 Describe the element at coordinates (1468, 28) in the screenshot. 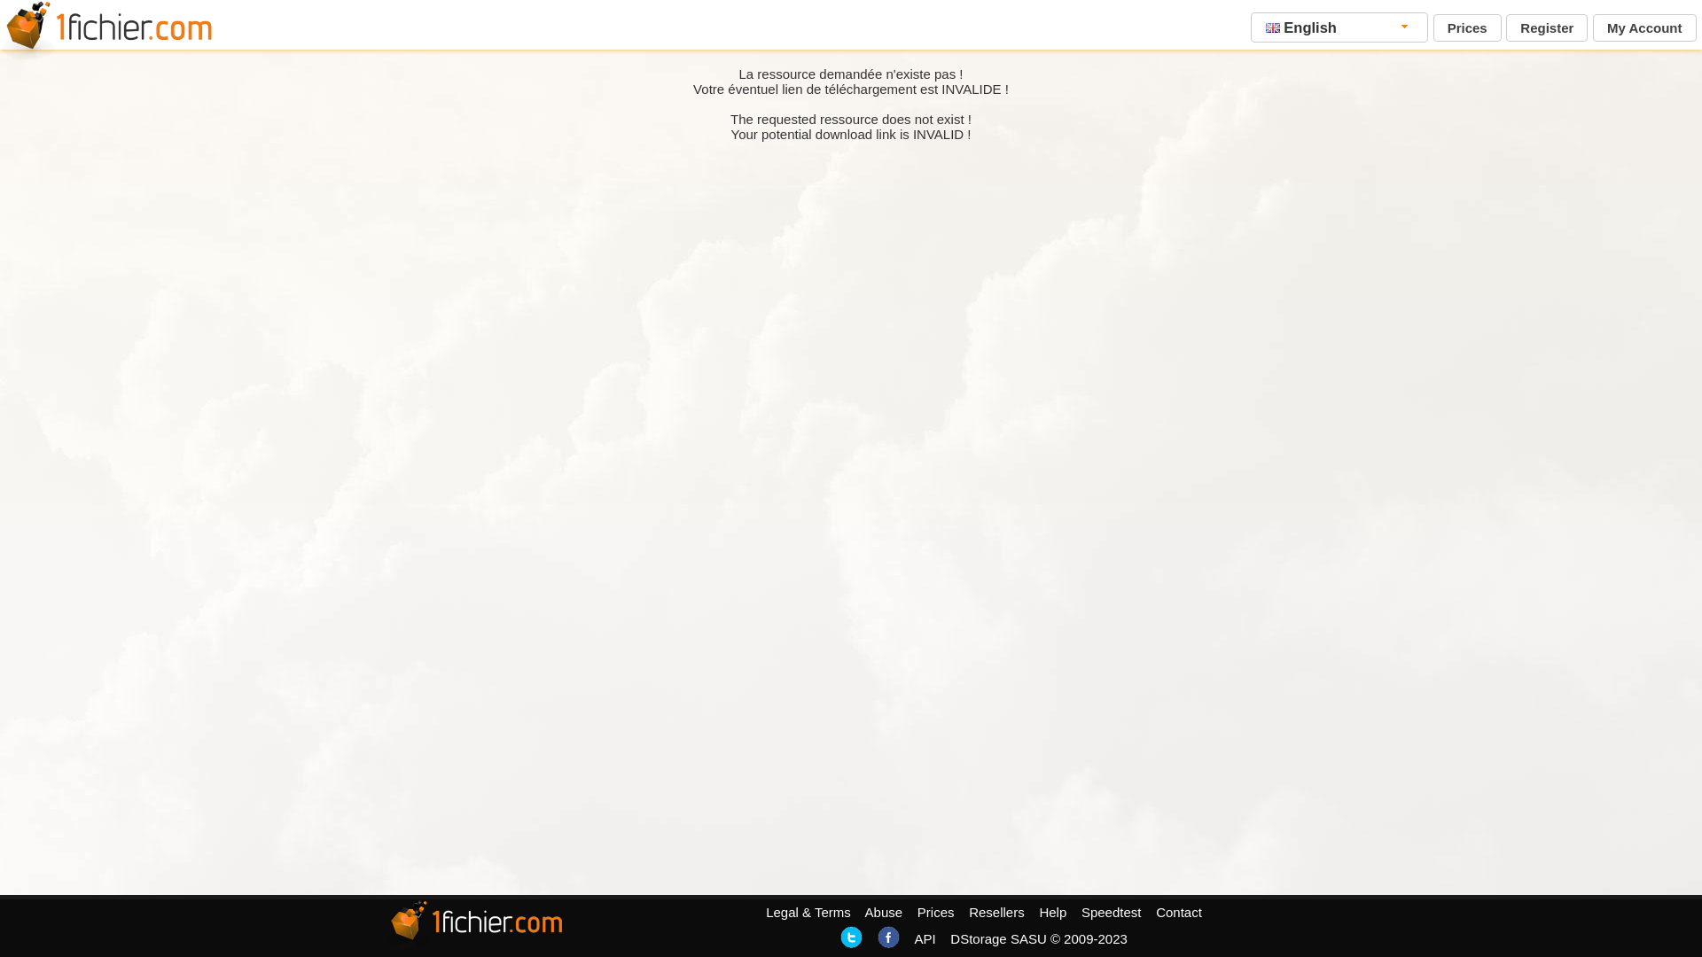

I see `Prices` at that location.